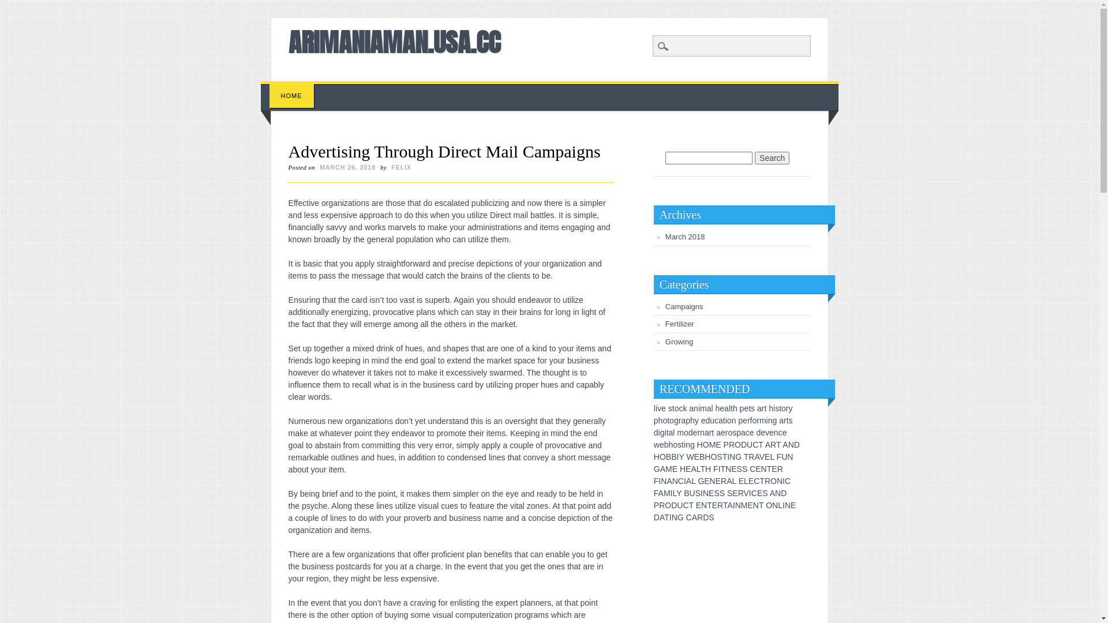 This screenshot has height=623, width=1108. What do you see at coordinates (706, 481) in the screenshot?
I see `E` at bounding box center [706, 481].